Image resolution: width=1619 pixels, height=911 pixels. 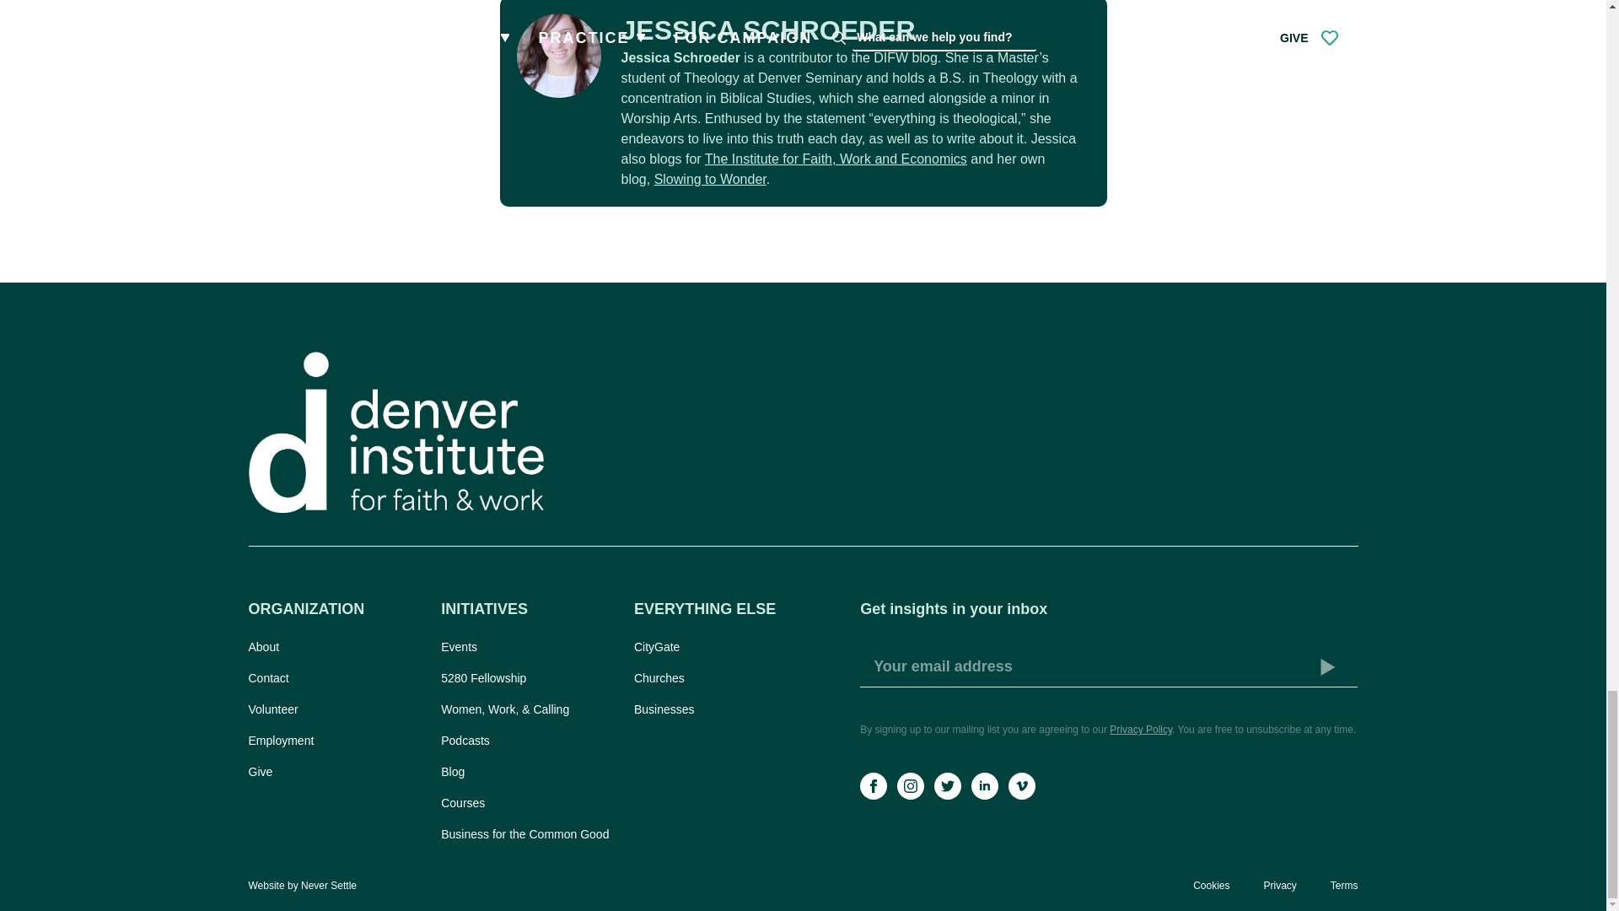 I want to click on Business for the Common Good, so click(x=528, y=834).